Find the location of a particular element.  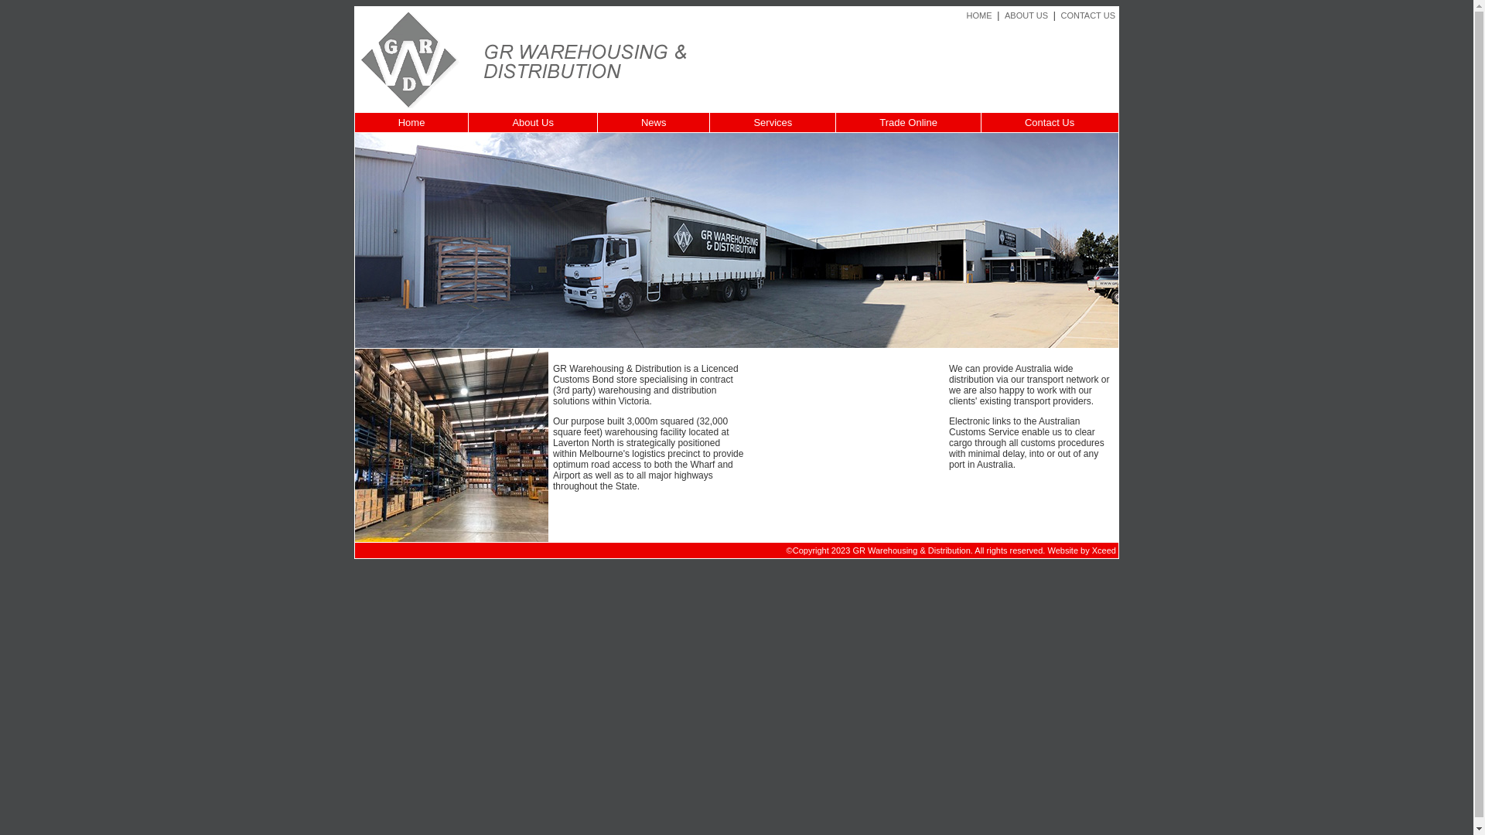

Home is located at coordinates (412, 122).